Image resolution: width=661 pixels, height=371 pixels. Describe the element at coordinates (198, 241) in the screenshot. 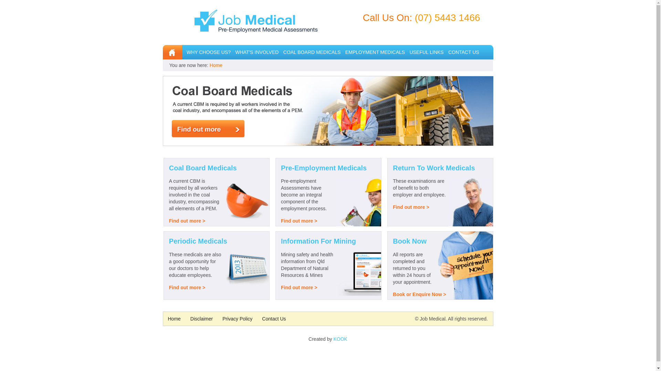

I see `Periodic Medicals` at that location.